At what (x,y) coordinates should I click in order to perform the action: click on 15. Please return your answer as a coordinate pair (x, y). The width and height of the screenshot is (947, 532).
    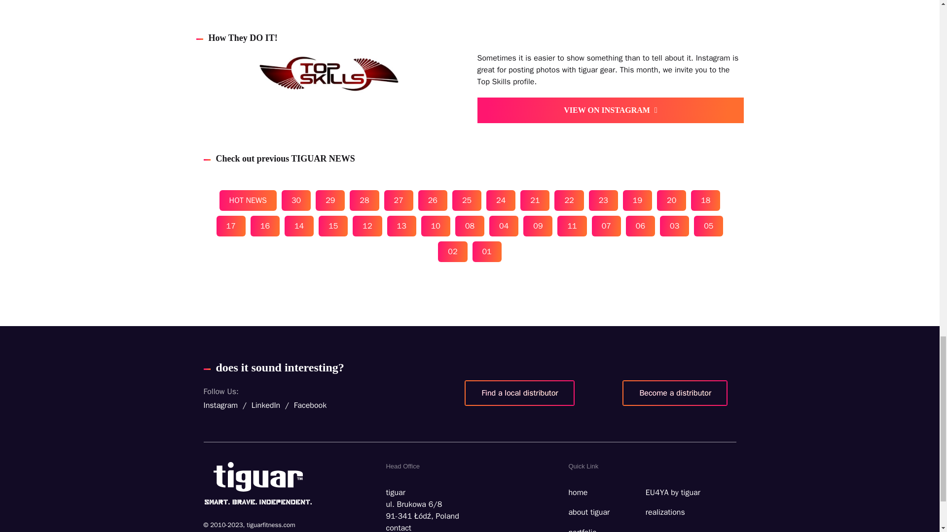
    Looking at the image, I should click on (332, 226).